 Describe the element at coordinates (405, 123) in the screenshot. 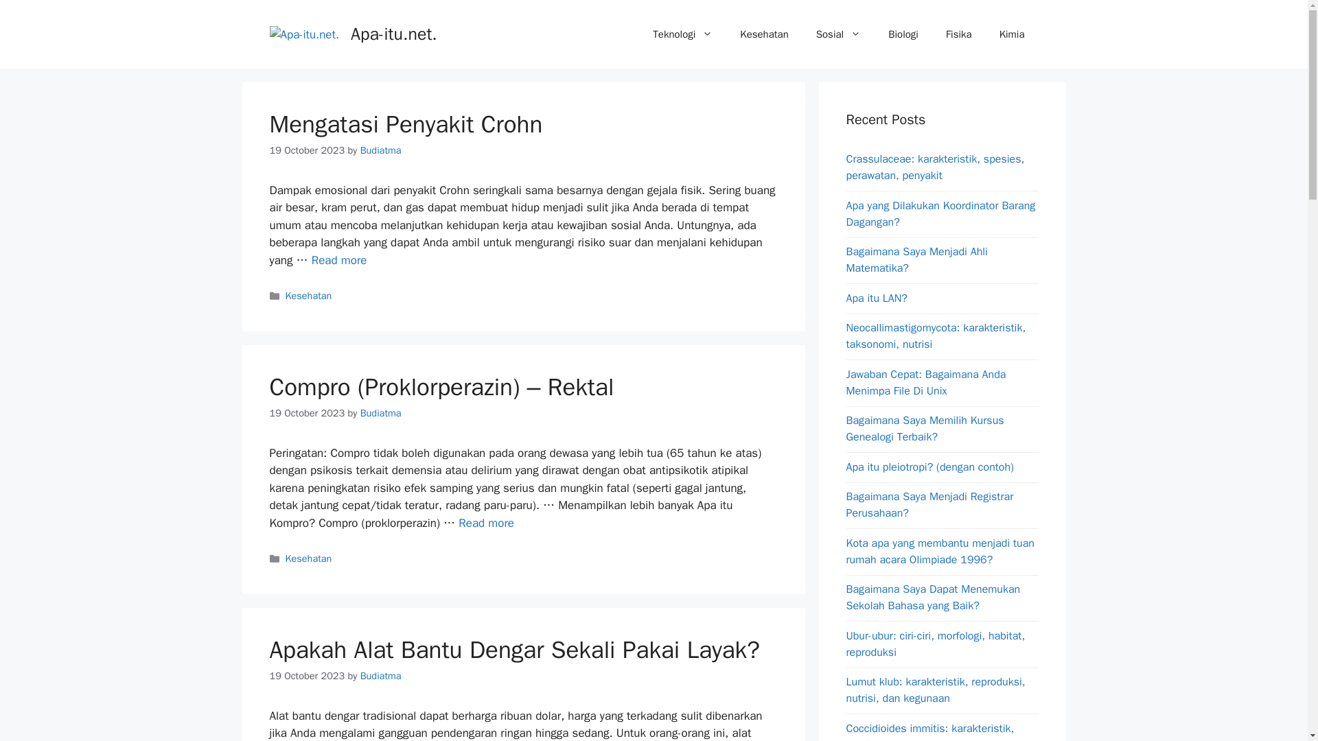

I see `Mengatasi Penyakit Crohn` at that location.